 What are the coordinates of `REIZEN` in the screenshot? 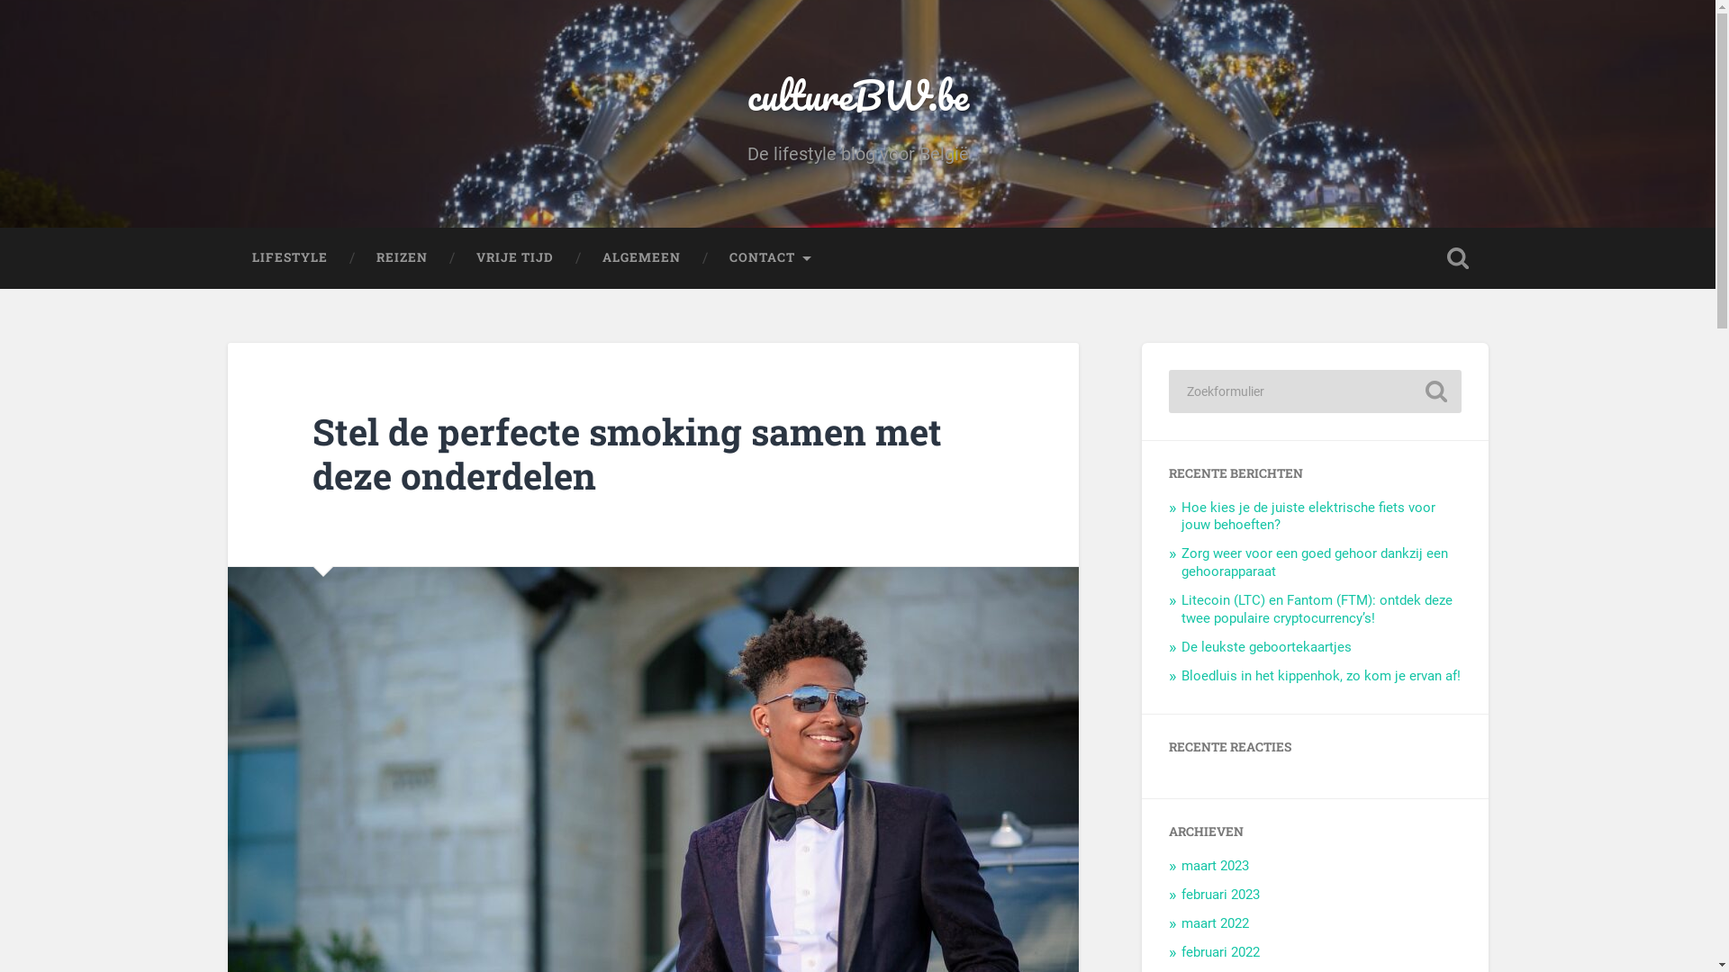 It's located at (402, 258).